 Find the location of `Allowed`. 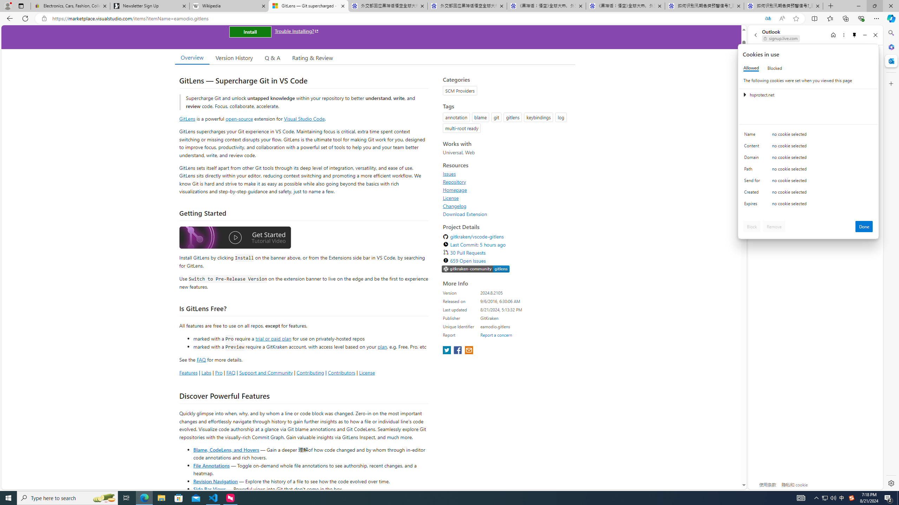

Allowed is located at coordinates (751, 68).